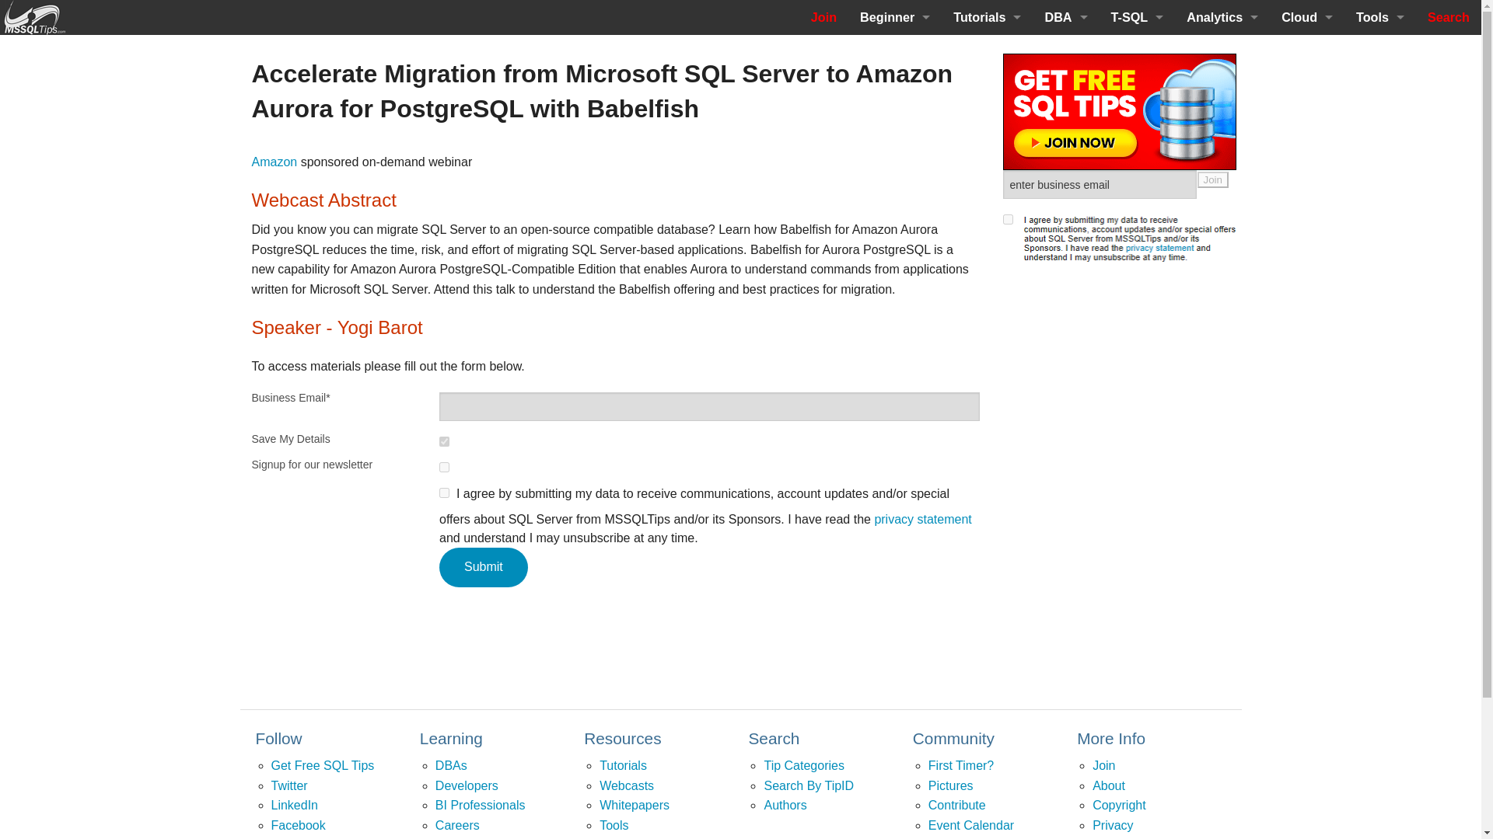 Image resolution: width=1493 pixels, height=839 pixels. What do you see at coordinates (988, 123) in the screenshot?
I see `Performance Tuning` at bounding box center [988, 123].